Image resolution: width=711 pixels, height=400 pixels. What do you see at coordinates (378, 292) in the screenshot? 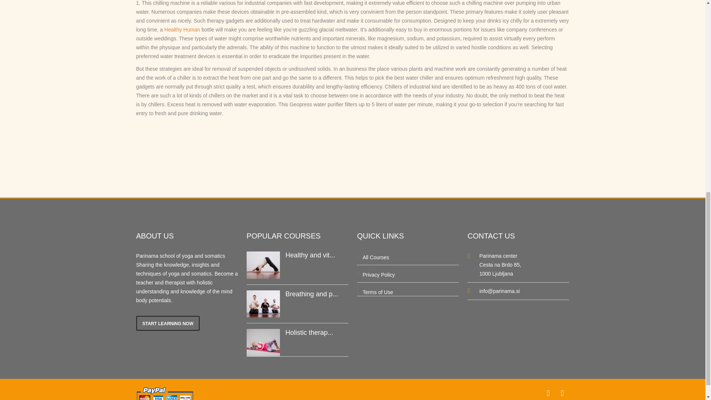
I see `Terms of Use` at bounding box center [378, 292].